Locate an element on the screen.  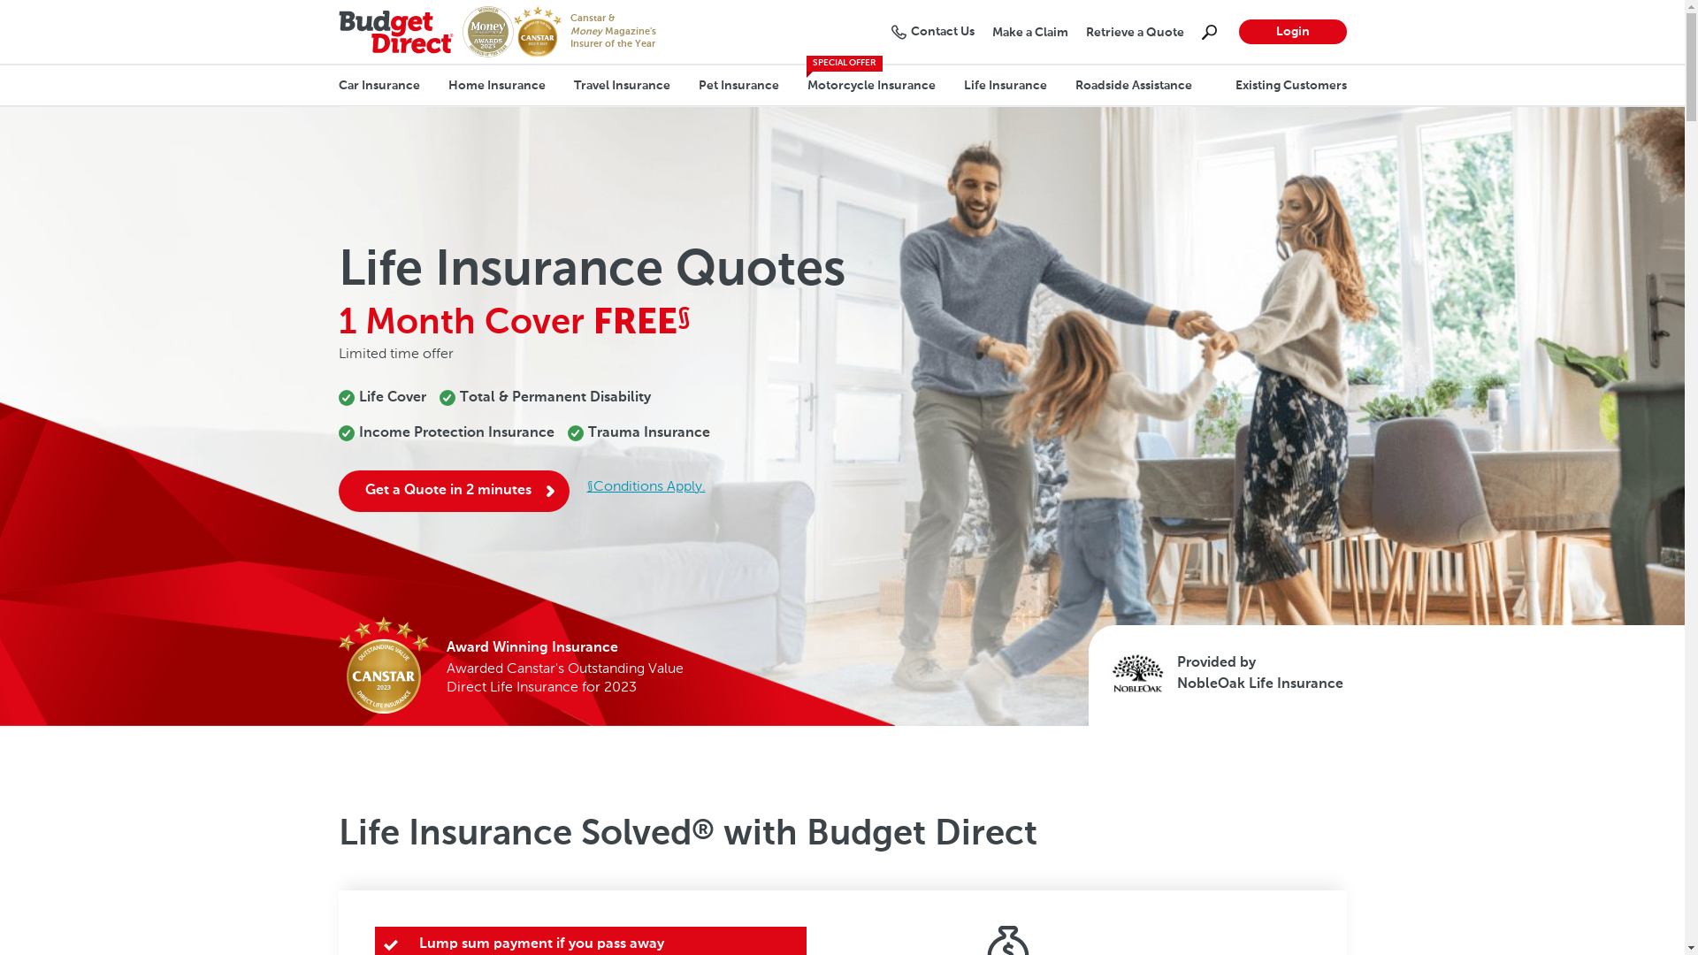
Budget Direct Logo is located at coordinates (395, 32).